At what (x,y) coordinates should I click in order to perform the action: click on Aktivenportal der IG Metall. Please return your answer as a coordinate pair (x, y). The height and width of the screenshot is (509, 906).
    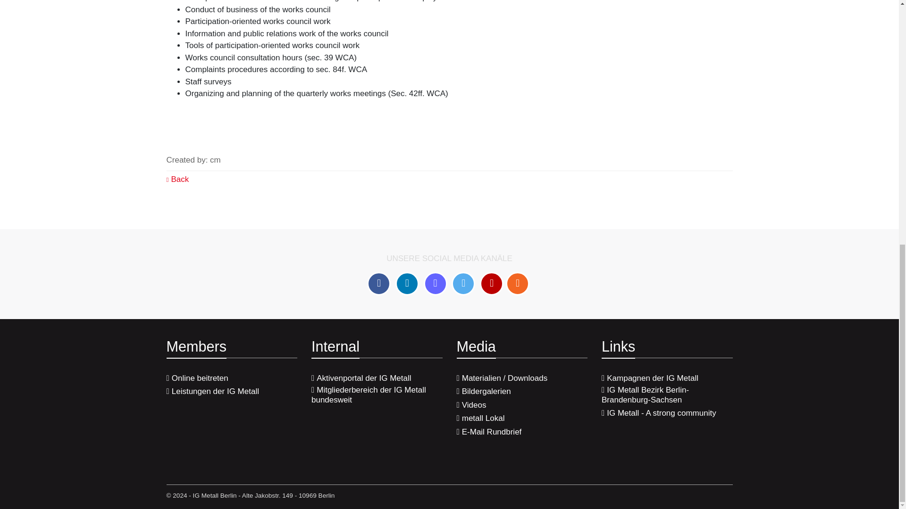
    Looking at the image, I should click on (361, 378).